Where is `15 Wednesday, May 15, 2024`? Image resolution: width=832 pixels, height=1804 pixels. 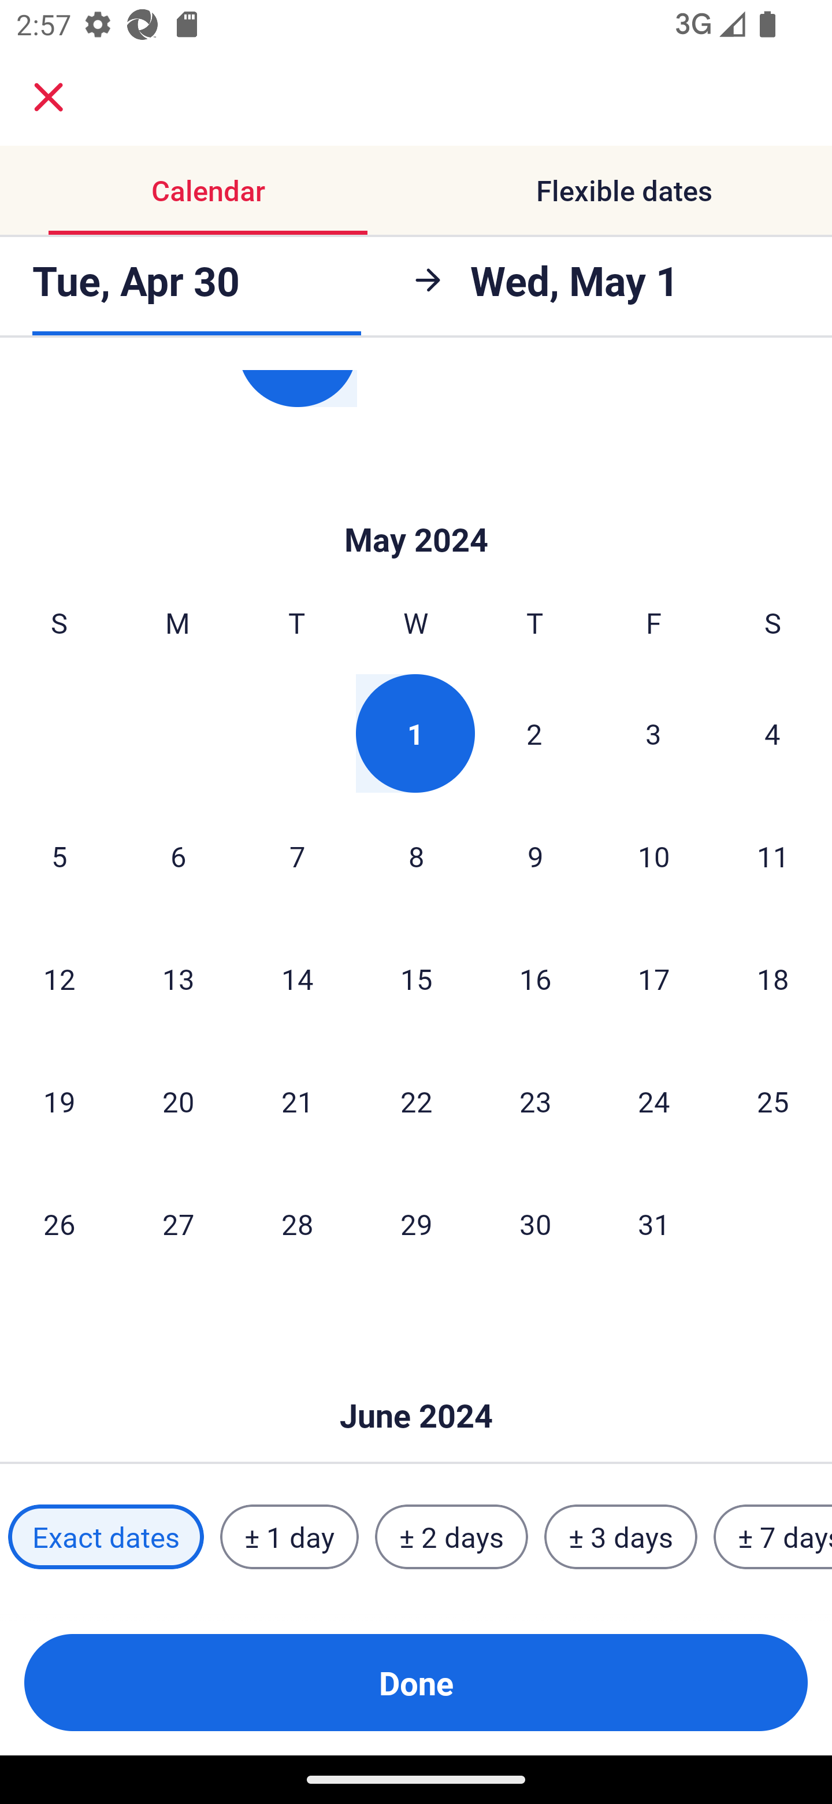
15 Wednesday, May 15, 2024 is located at coordinates (416, 978).